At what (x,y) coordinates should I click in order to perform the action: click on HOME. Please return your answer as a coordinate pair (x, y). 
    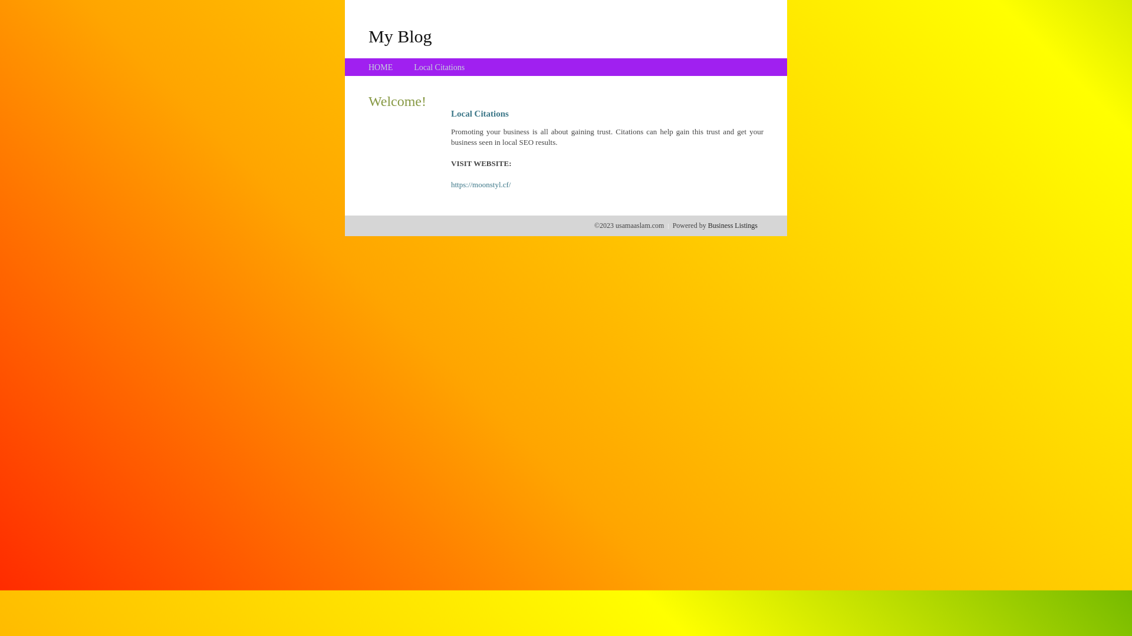
    Looking at the image, I should click on (381, 67).